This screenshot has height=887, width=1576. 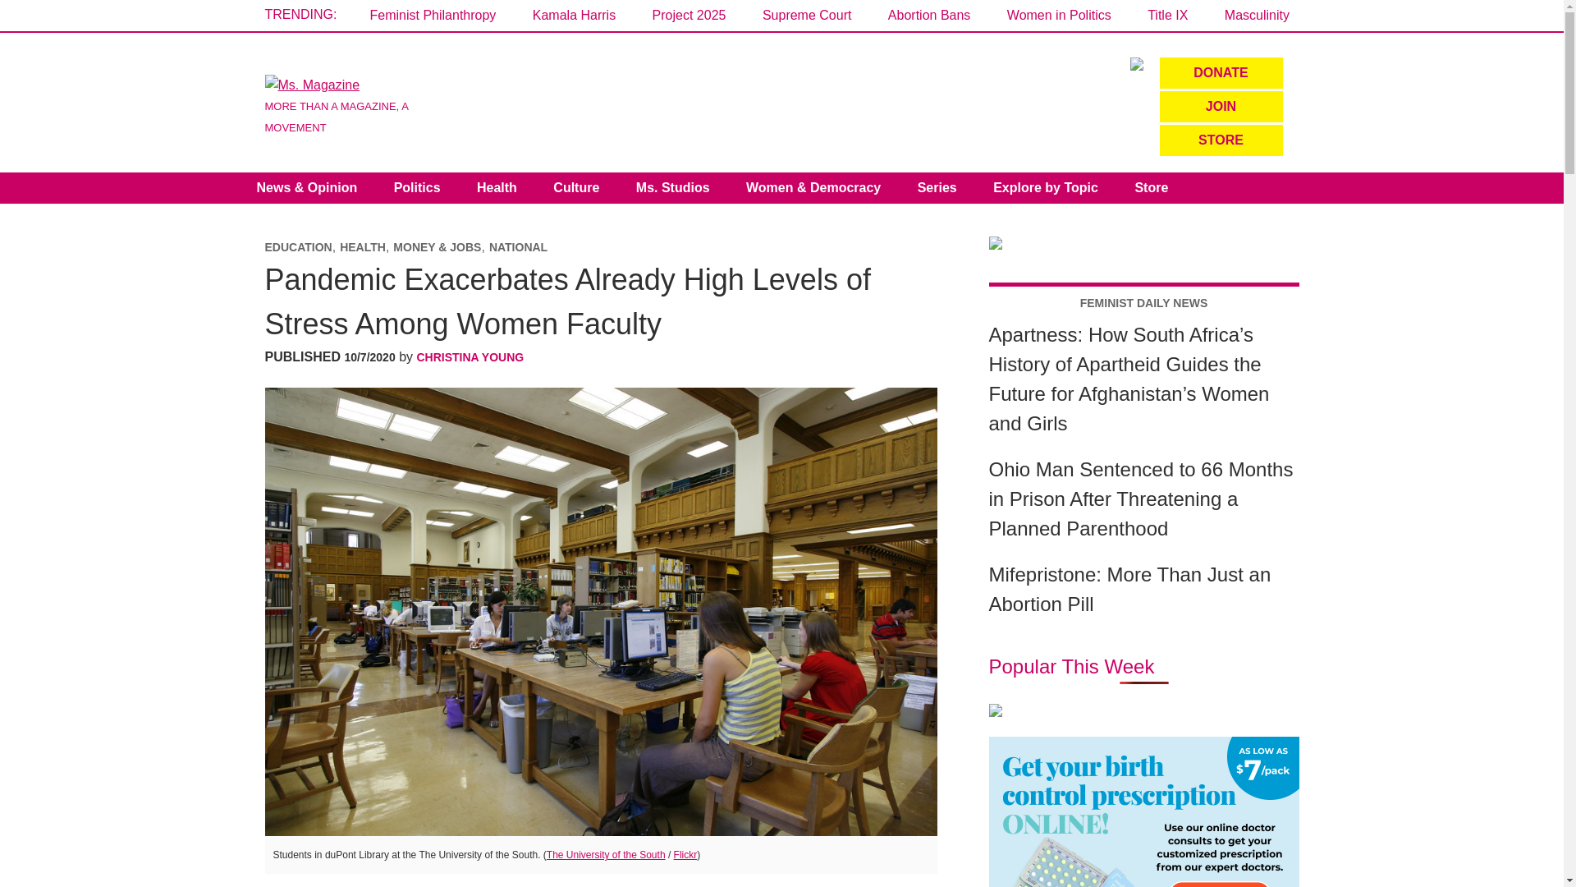 I want to click on STORE, so click(x=1220, y=140).